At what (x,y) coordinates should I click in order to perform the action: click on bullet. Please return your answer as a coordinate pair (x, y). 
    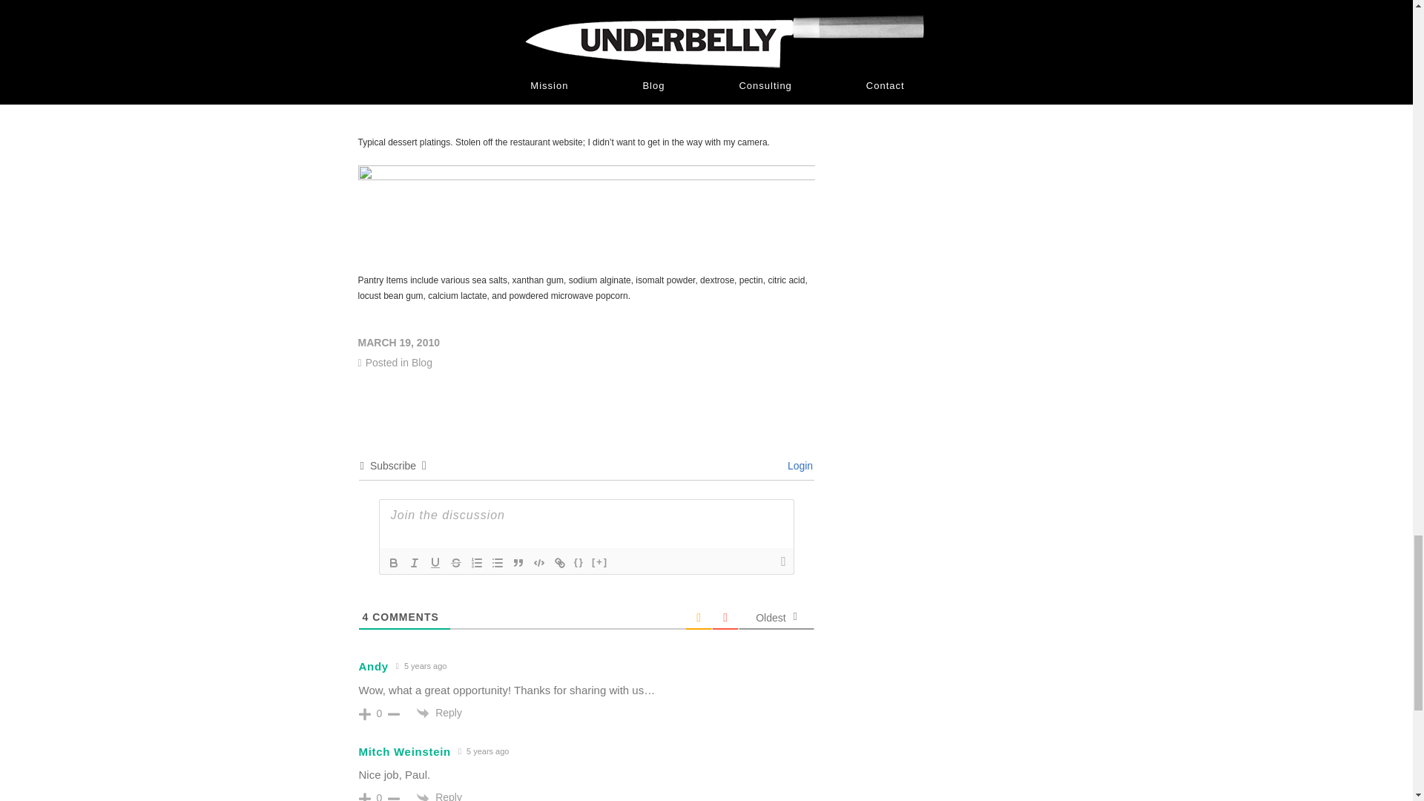
    Looking at the image, I should click on (497, 563).